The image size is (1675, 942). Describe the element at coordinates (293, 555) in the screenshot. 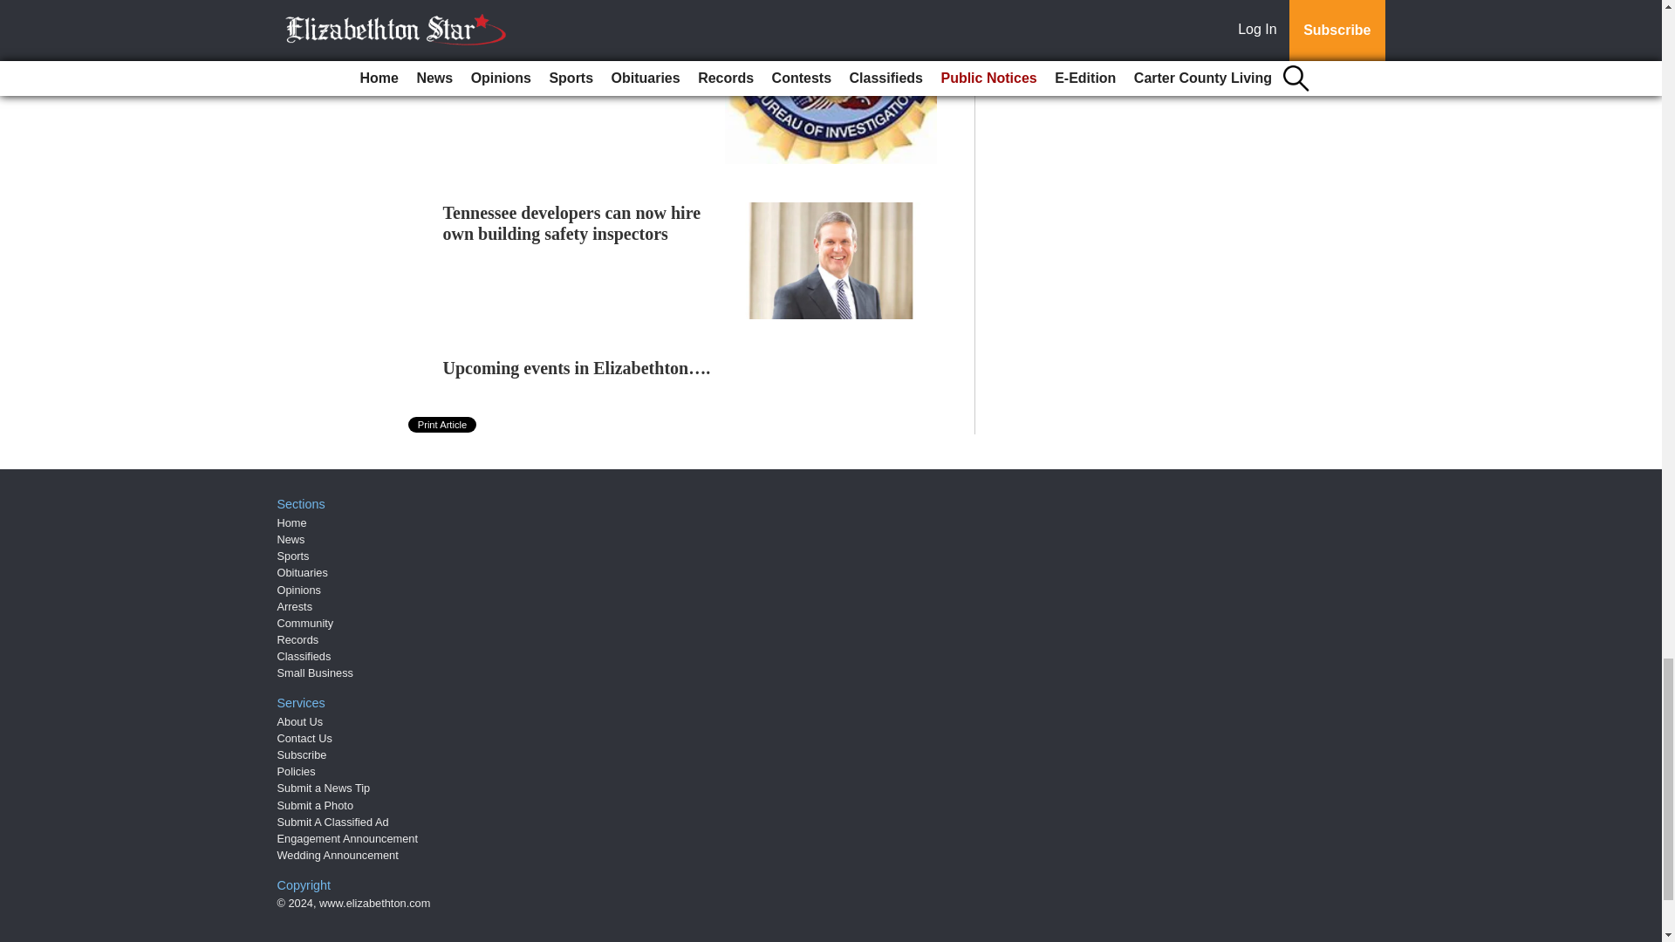

I see `Sports` at that location.